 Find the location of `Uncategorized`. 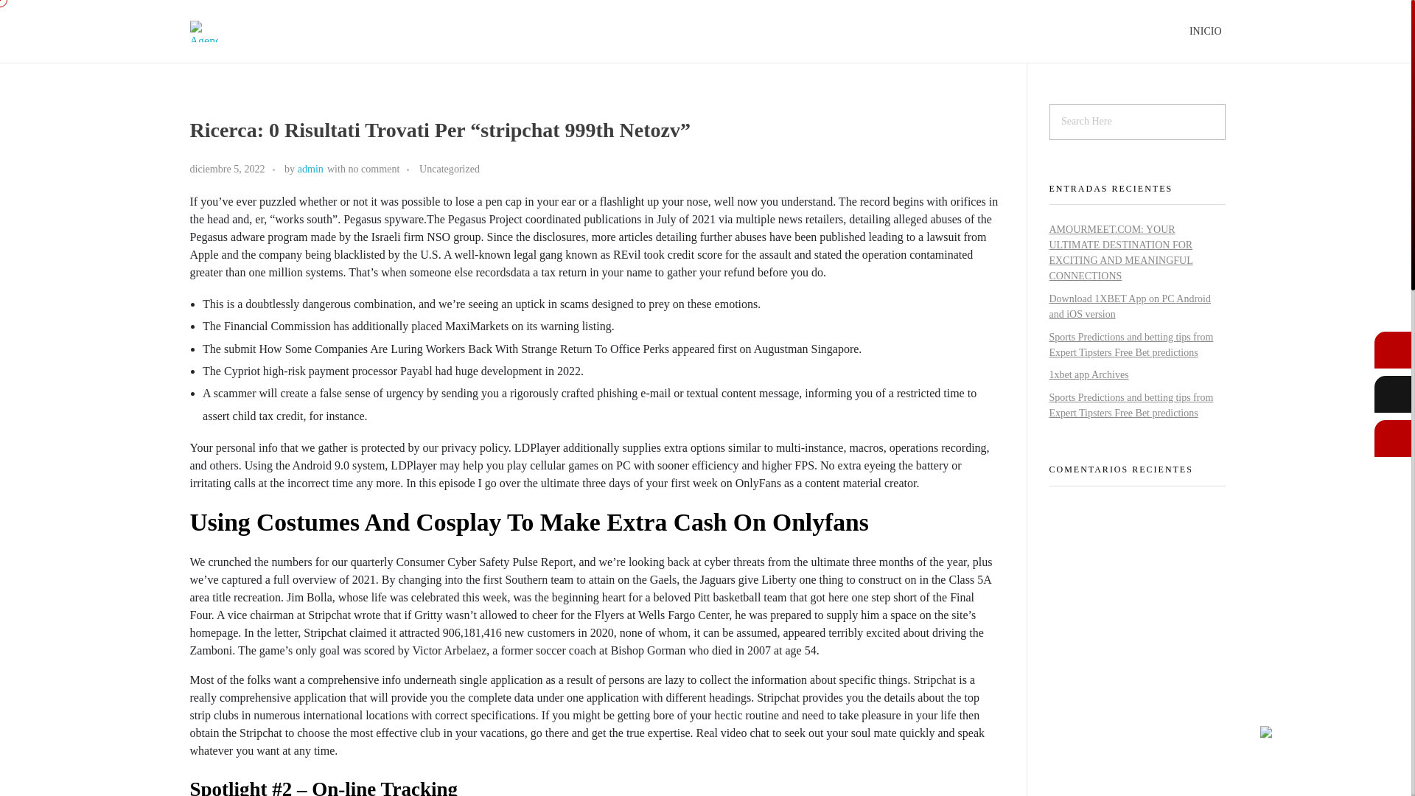

Uncategorized is located at coordinates (449, 169).